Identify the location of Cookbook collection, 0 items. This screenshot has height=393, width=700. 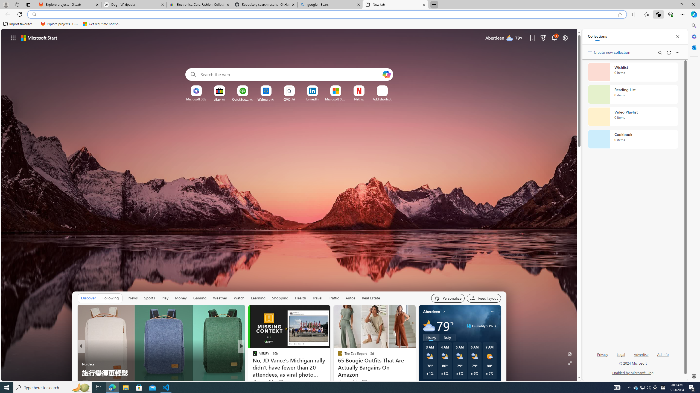
(633, 139).